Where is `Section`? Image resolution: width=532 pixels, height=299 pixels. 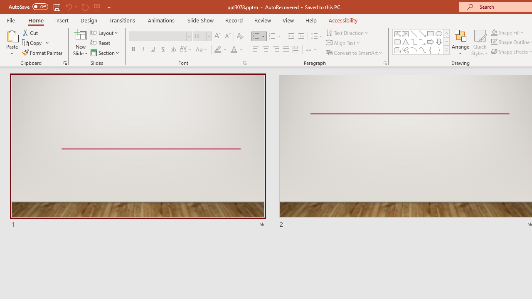
Section is located at coordinates (106, 52).